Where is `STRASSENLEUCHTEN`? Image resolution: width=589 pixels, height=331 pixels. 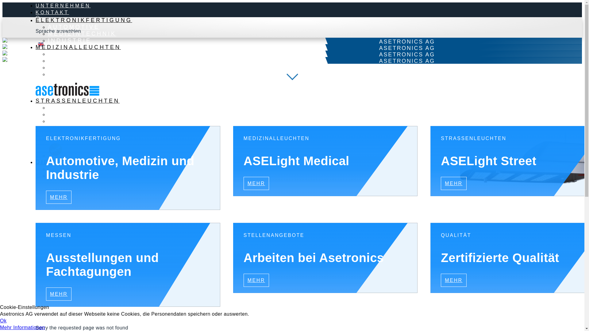
STRASSENLEUCHTEN is located at coordinates (78, 101).